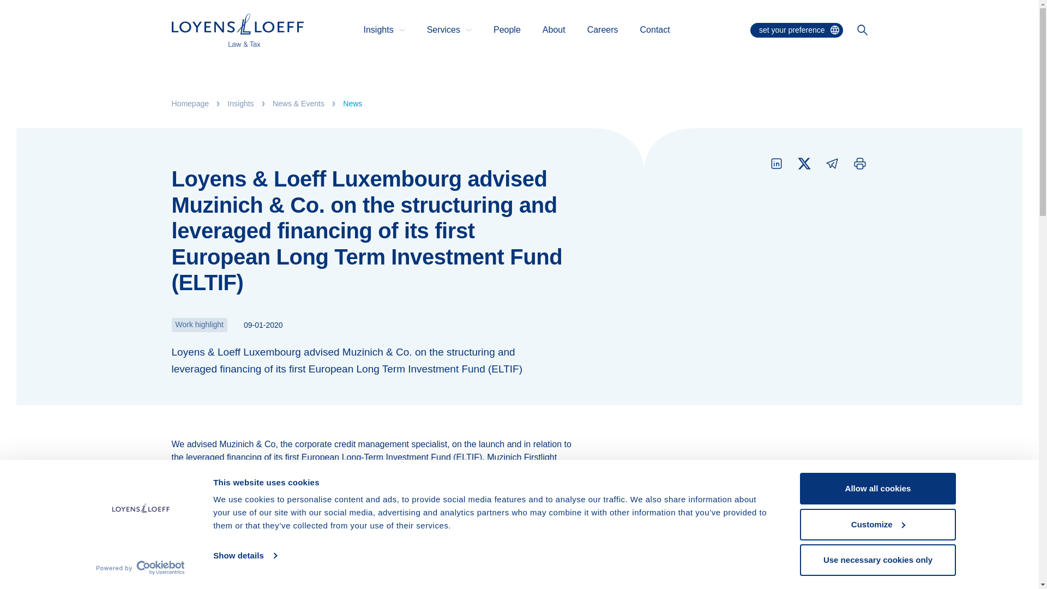 The width and height of the screenshot is (1047, 589). What do you see at coordinates (654, 29) in the screenshot?
I see `Contact` at bounding box center [654, 29].